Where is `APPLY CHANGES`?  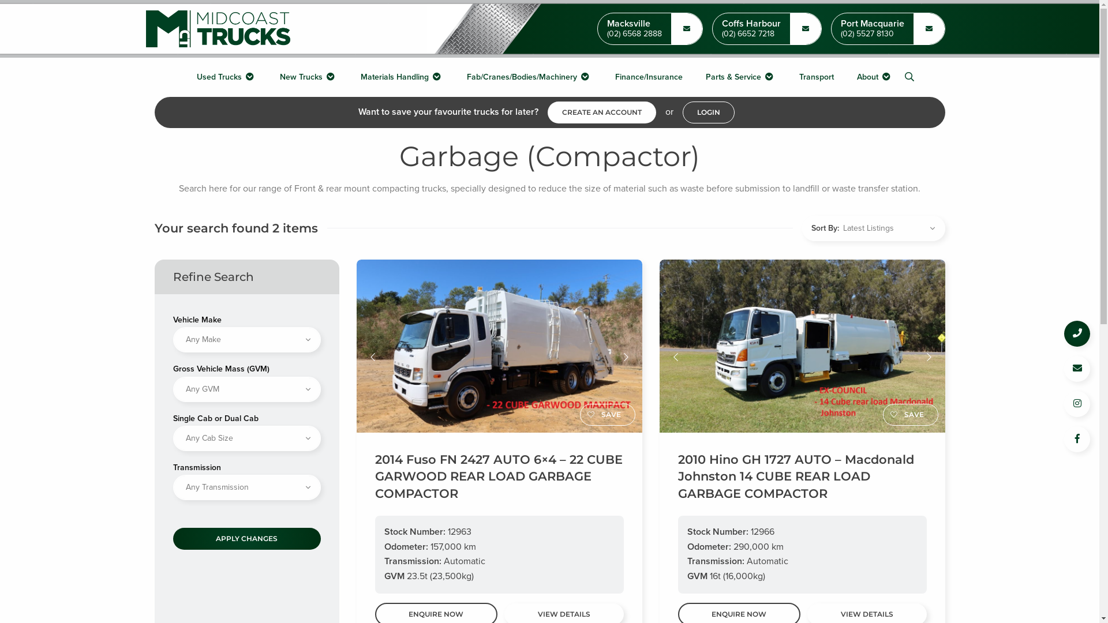 APPLY CHANGES is located at coordinates (247, 539).